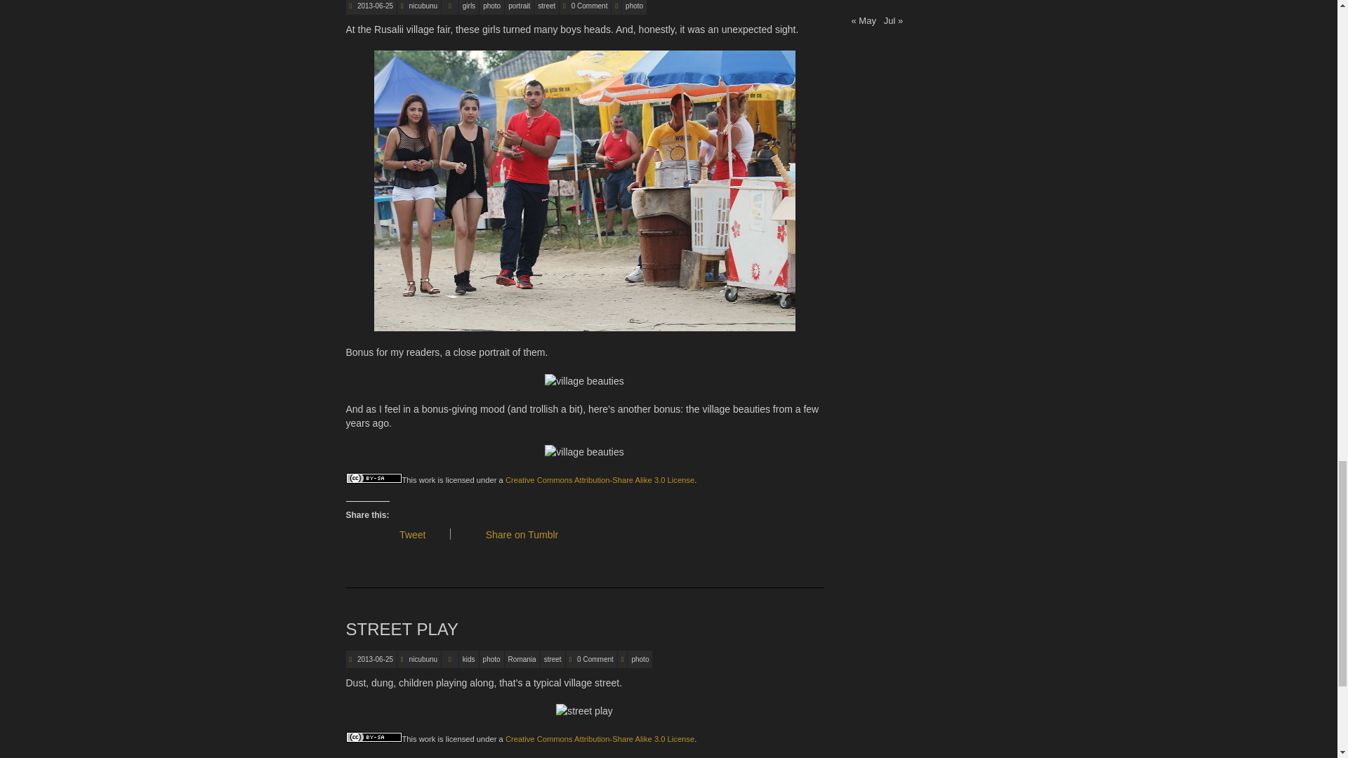 Image resolution: width=1348 pixels, height=758 pixels. What do you see at coordinates (374, 6) in the screenshot?
I see `2013-06-25` at bounding box center [374, 6].